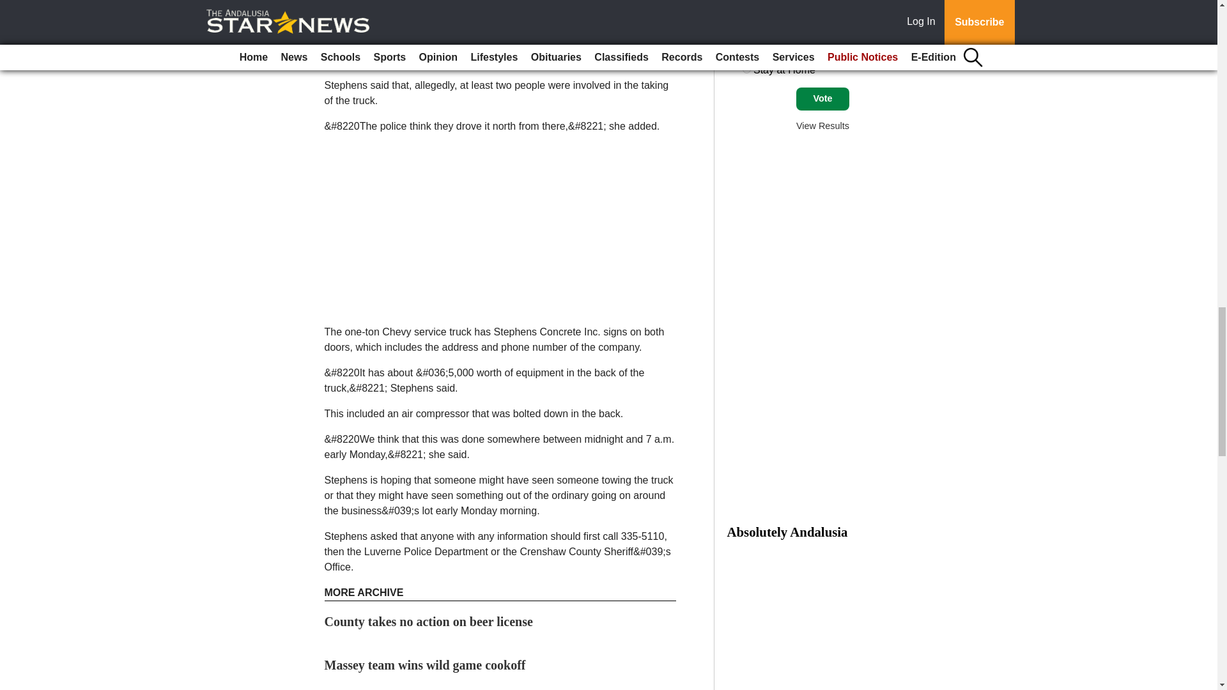  I want to click on View Results Of This Poll, so click(822, 126).